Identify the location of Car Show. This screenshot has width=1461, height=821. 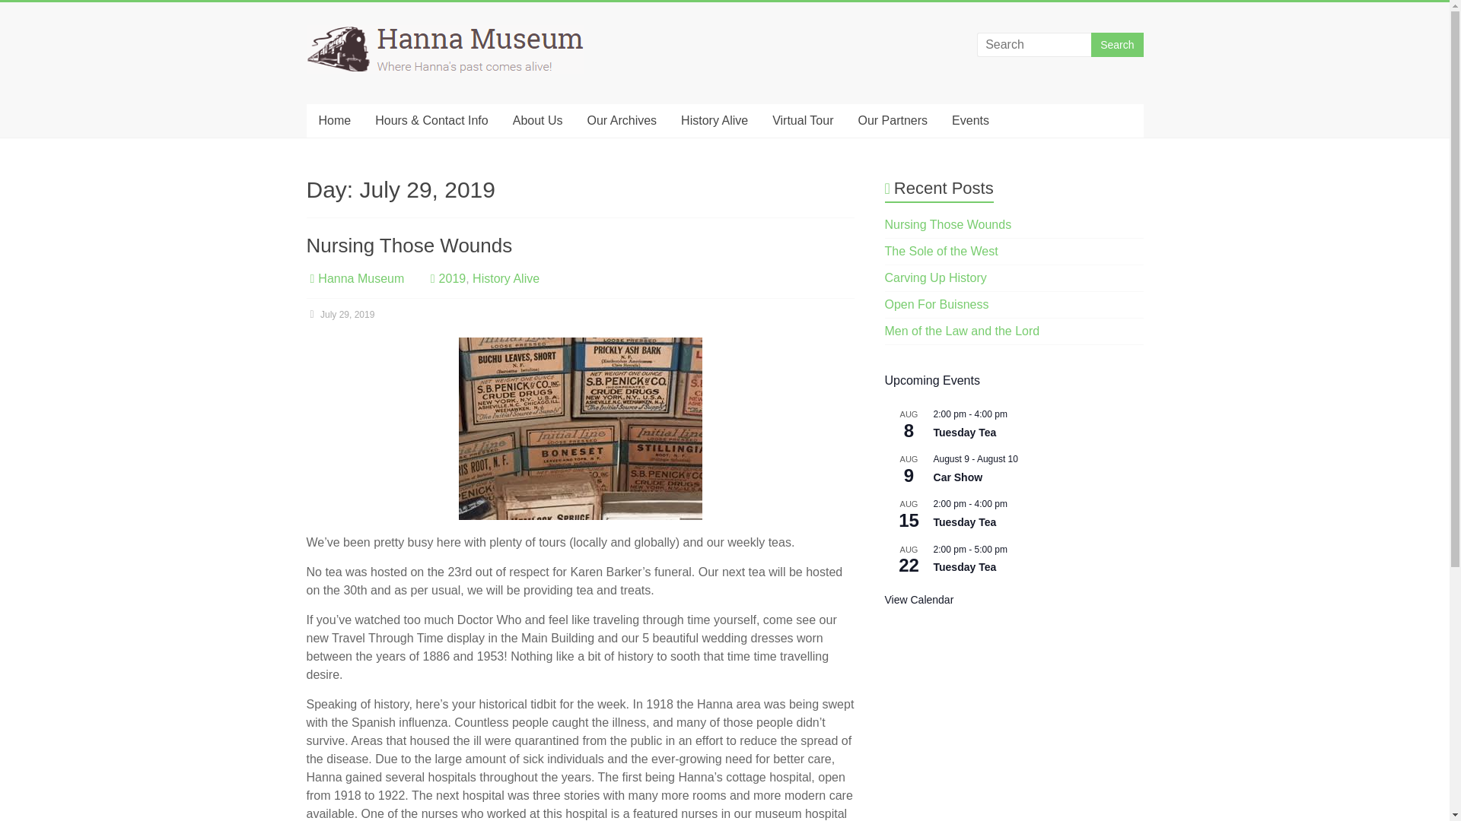
(958, 477).